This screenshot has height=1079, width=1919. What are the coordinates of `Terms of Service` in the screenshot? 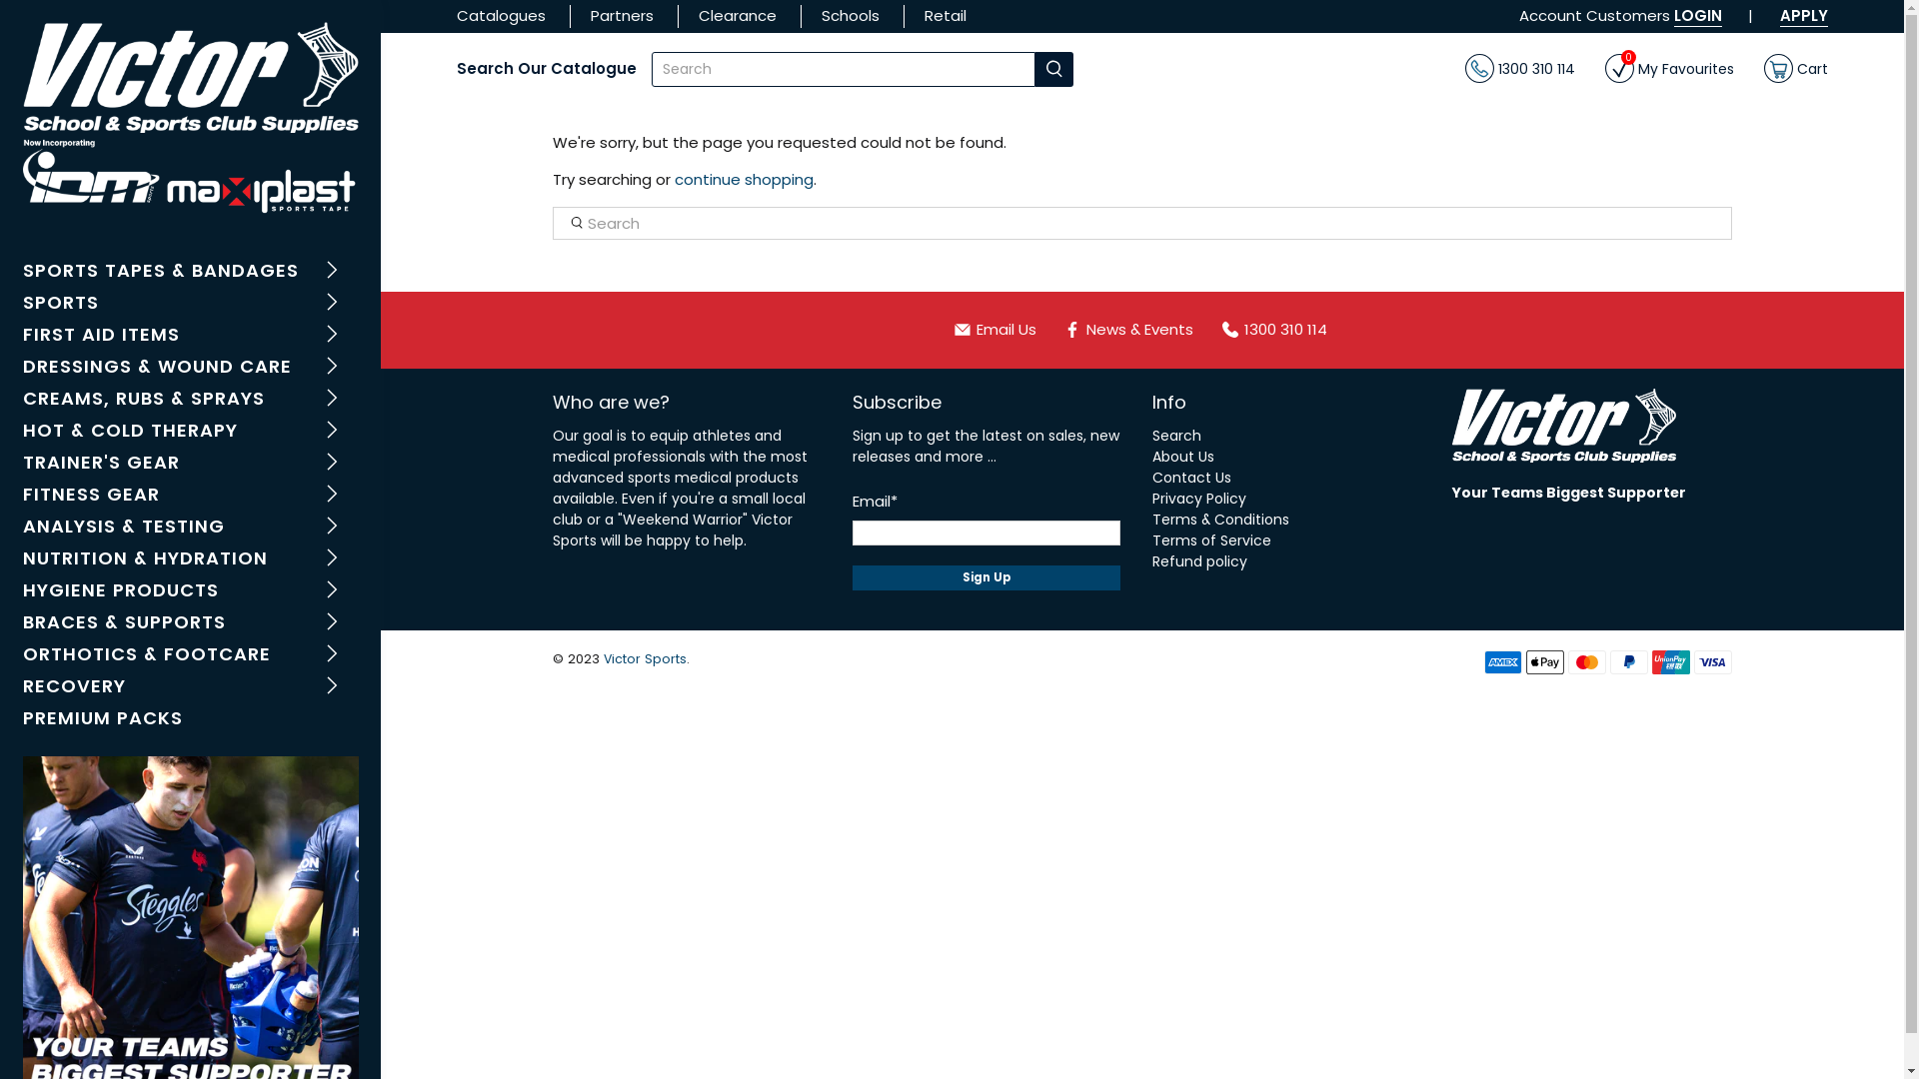 It's located at (1211, 540).